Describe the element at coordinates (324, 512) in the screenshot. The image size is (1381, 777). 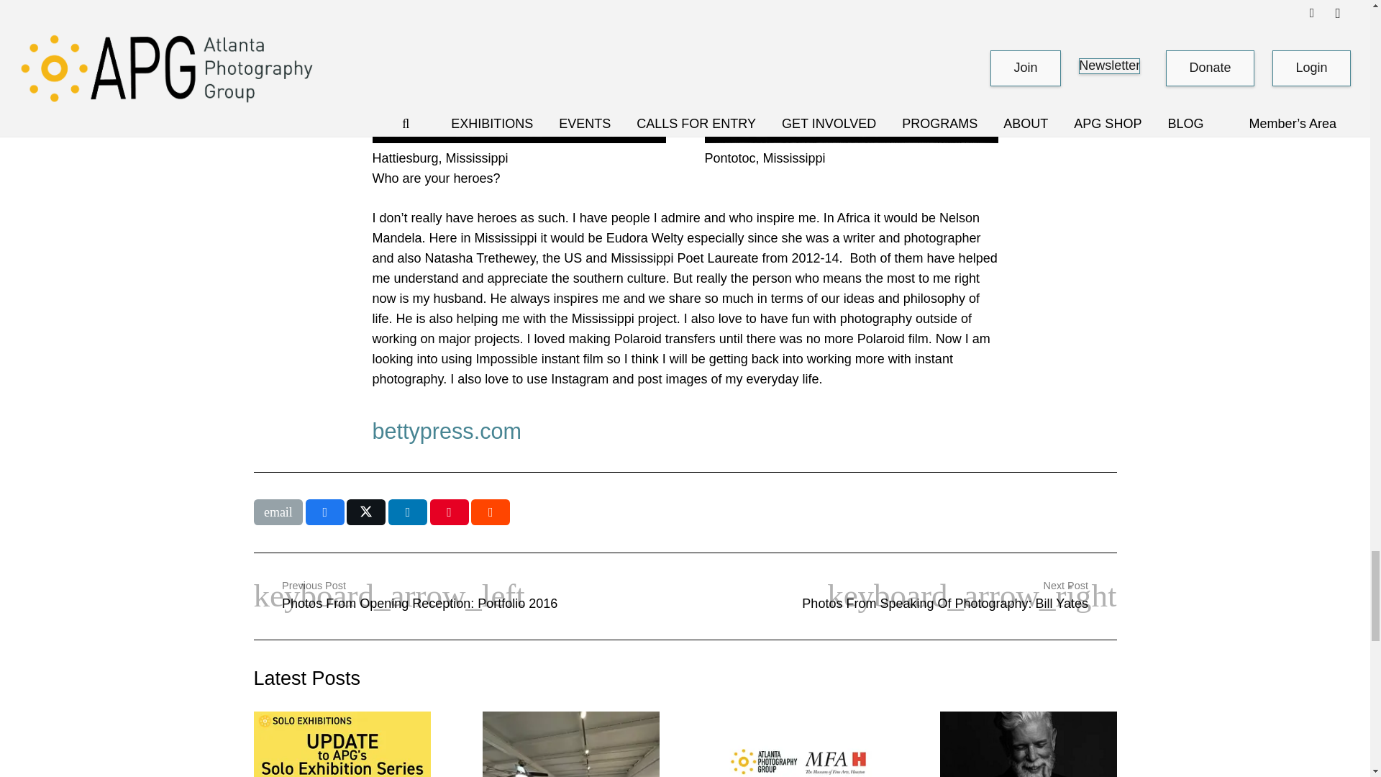
I see `Share this` at that location.